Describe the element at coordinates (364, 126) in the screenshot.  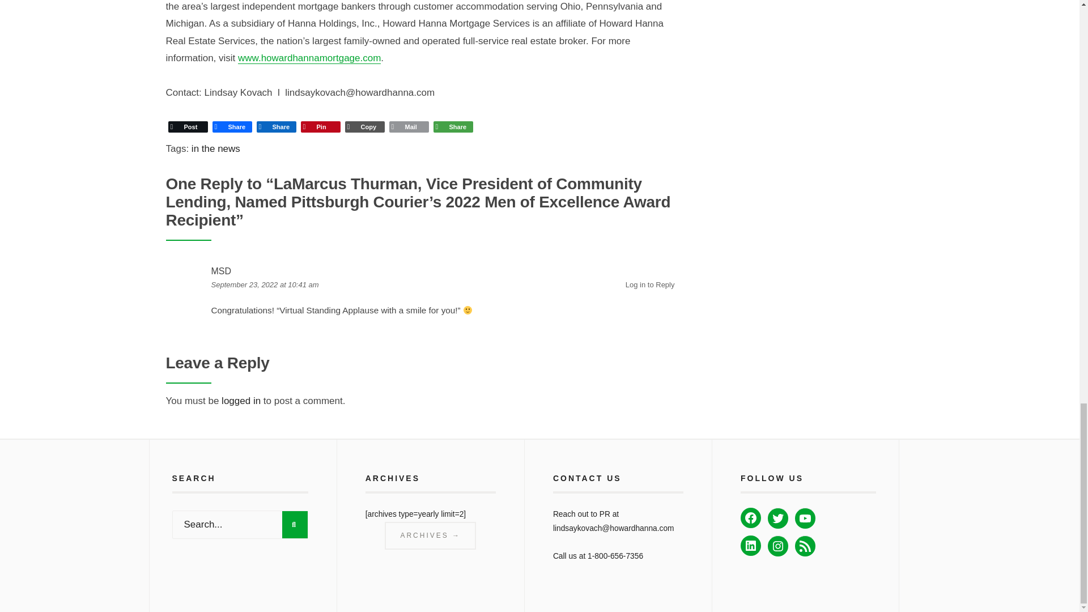
I see `Copy Link` at that location.